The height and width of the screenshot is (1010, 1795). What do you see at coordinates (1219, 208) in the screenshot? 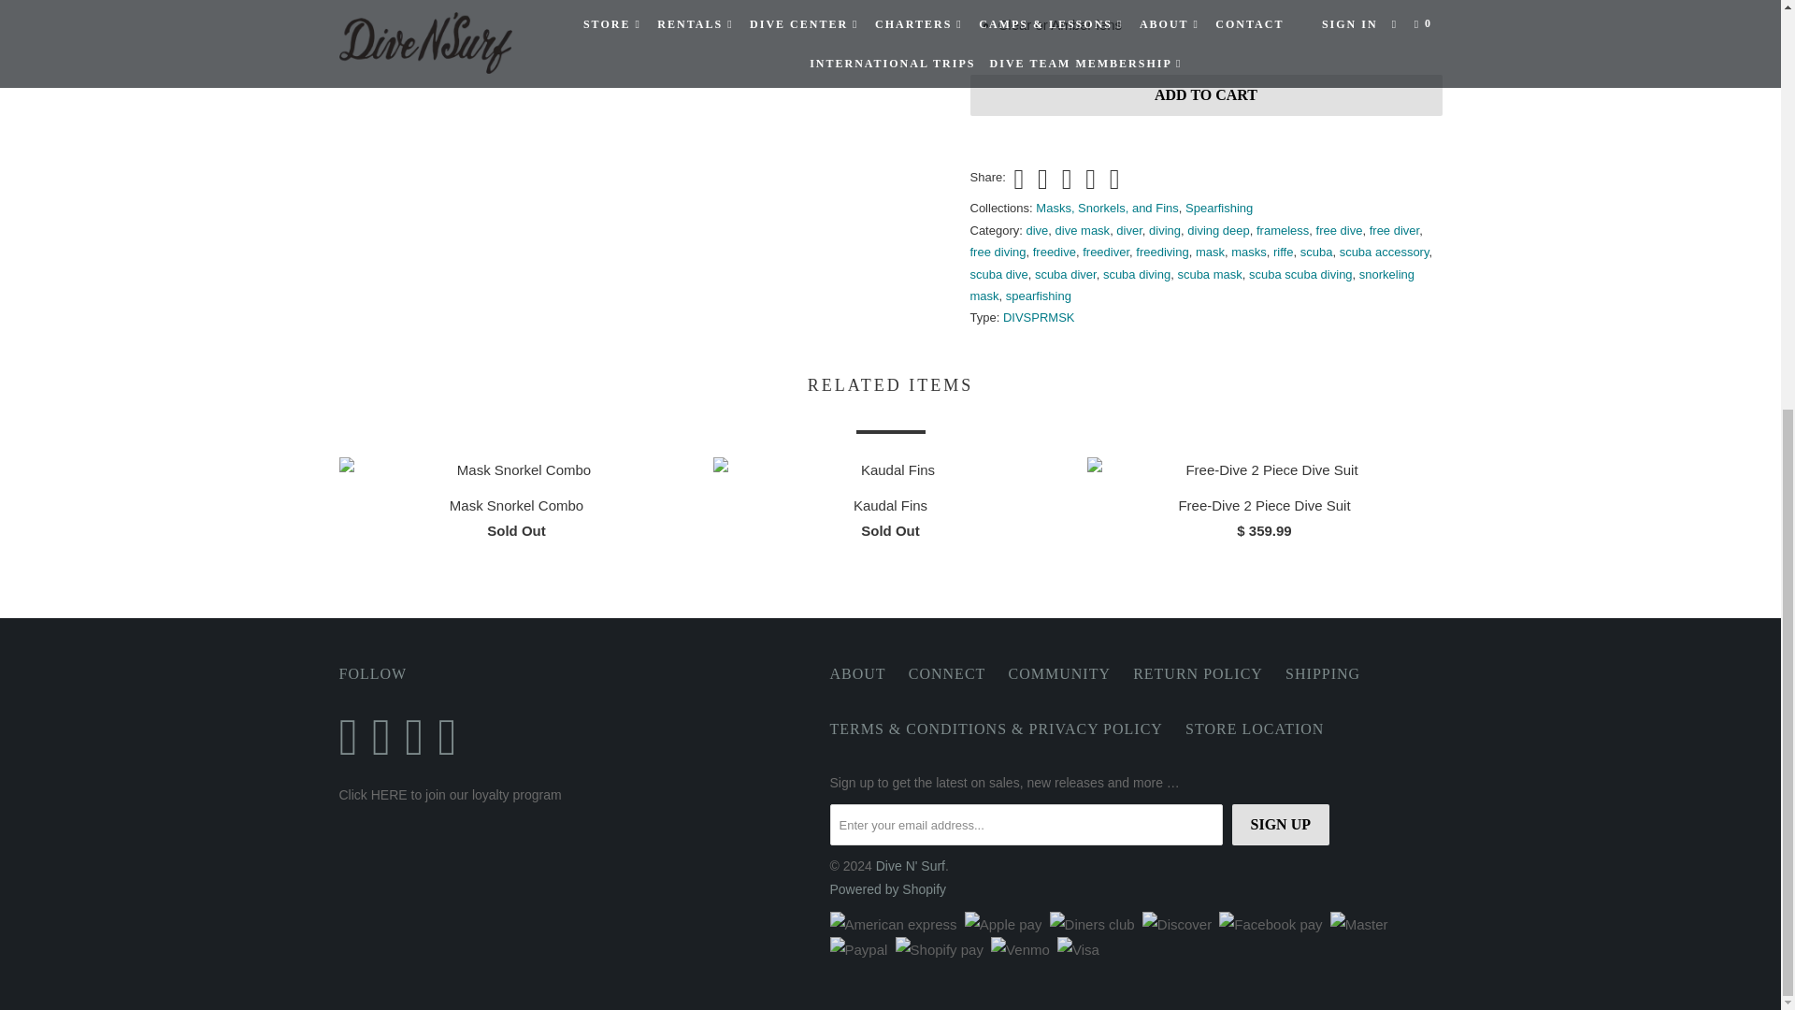
I see `Spearfishing` at bounding box center [1219, 208].